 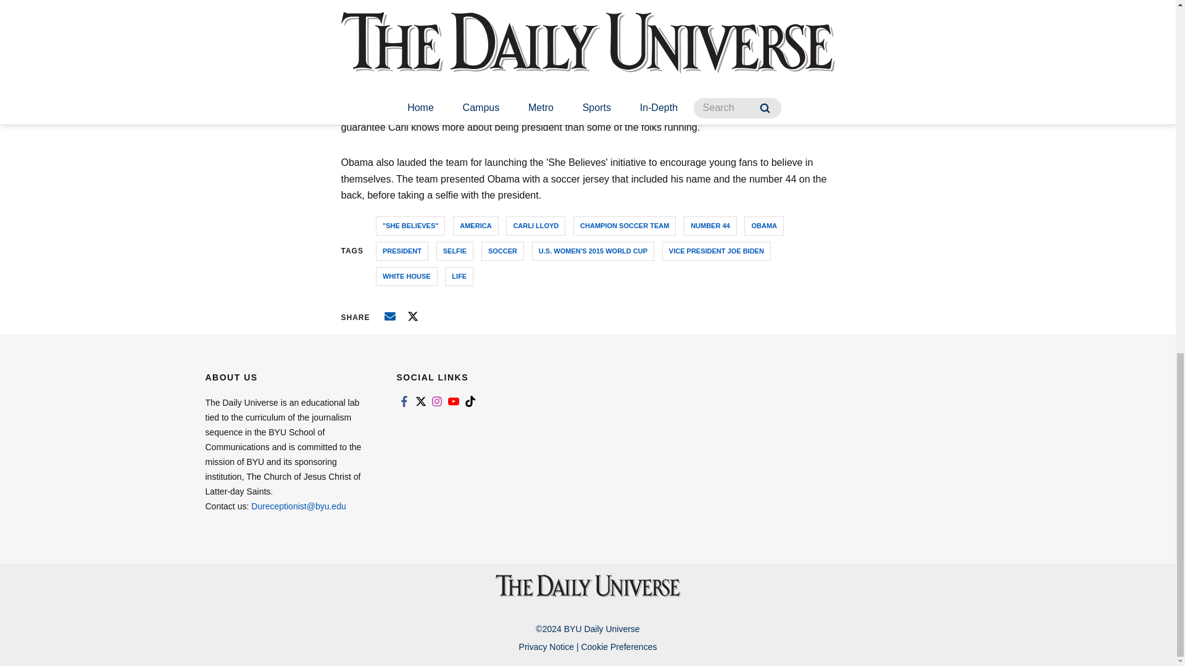 I want to click on U.S. WOMEN'S 2015 WORLD CUP, so click(x=592, y=252).